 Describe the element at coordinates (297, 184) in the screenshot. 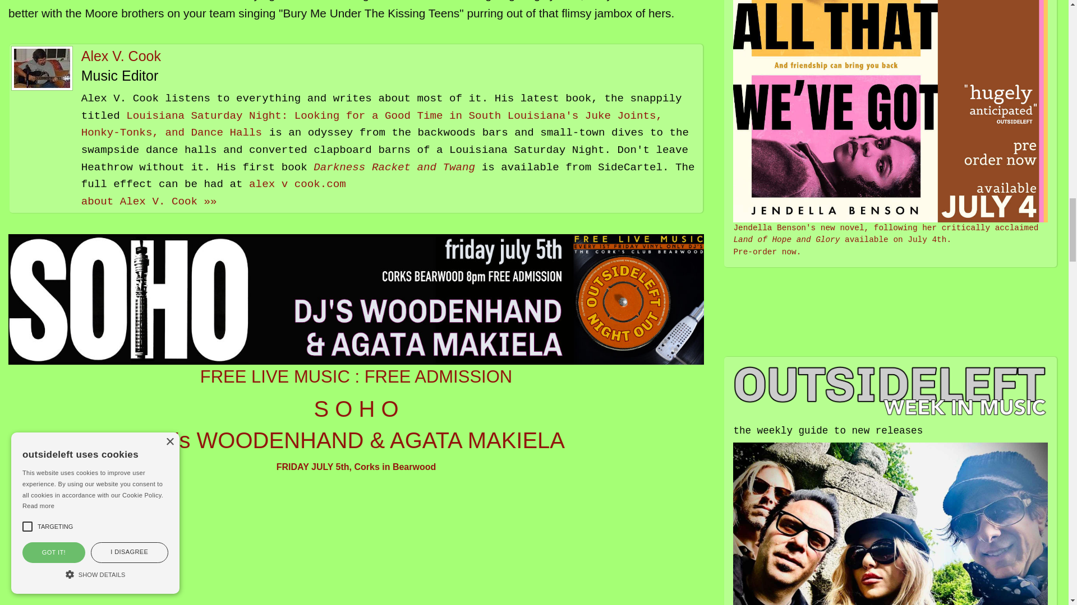

I see `alex v cook.com` at that location.